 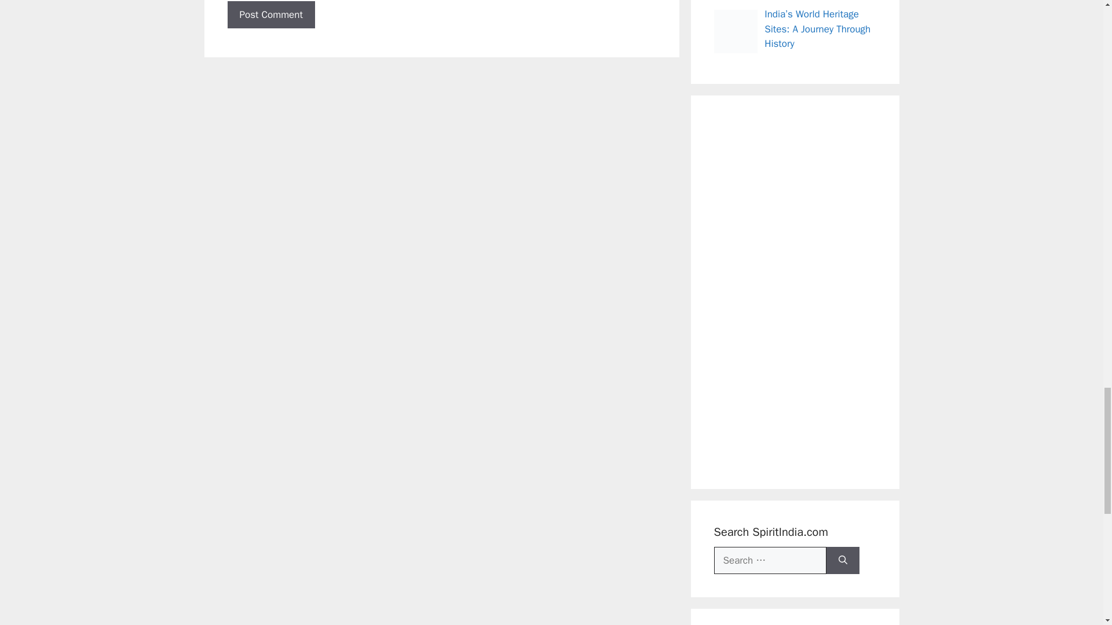 I want to click on Post Comment, so click(x=270, y=15).